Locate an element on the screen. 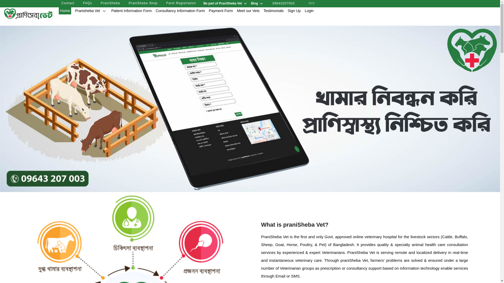 The width and height of the screenshot is (504, 283). 0 is located at coordinates (250, 186).